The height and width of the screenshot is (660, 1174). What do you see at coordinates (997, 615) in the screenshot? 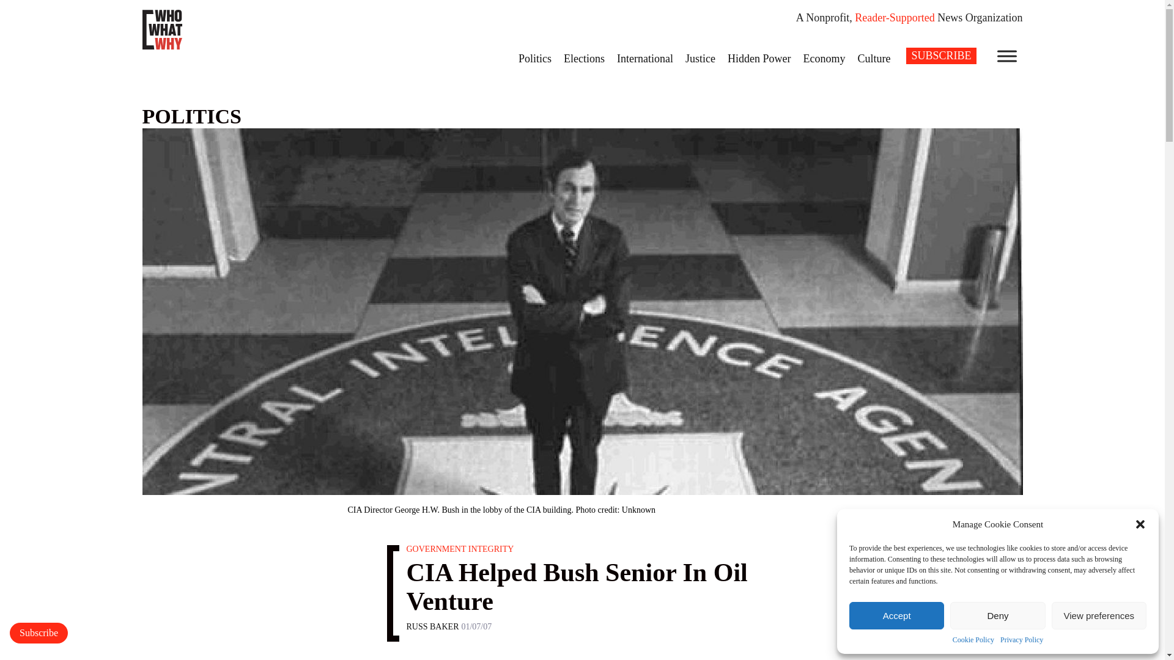
I see `Deny` at bounding box center [997, 615].